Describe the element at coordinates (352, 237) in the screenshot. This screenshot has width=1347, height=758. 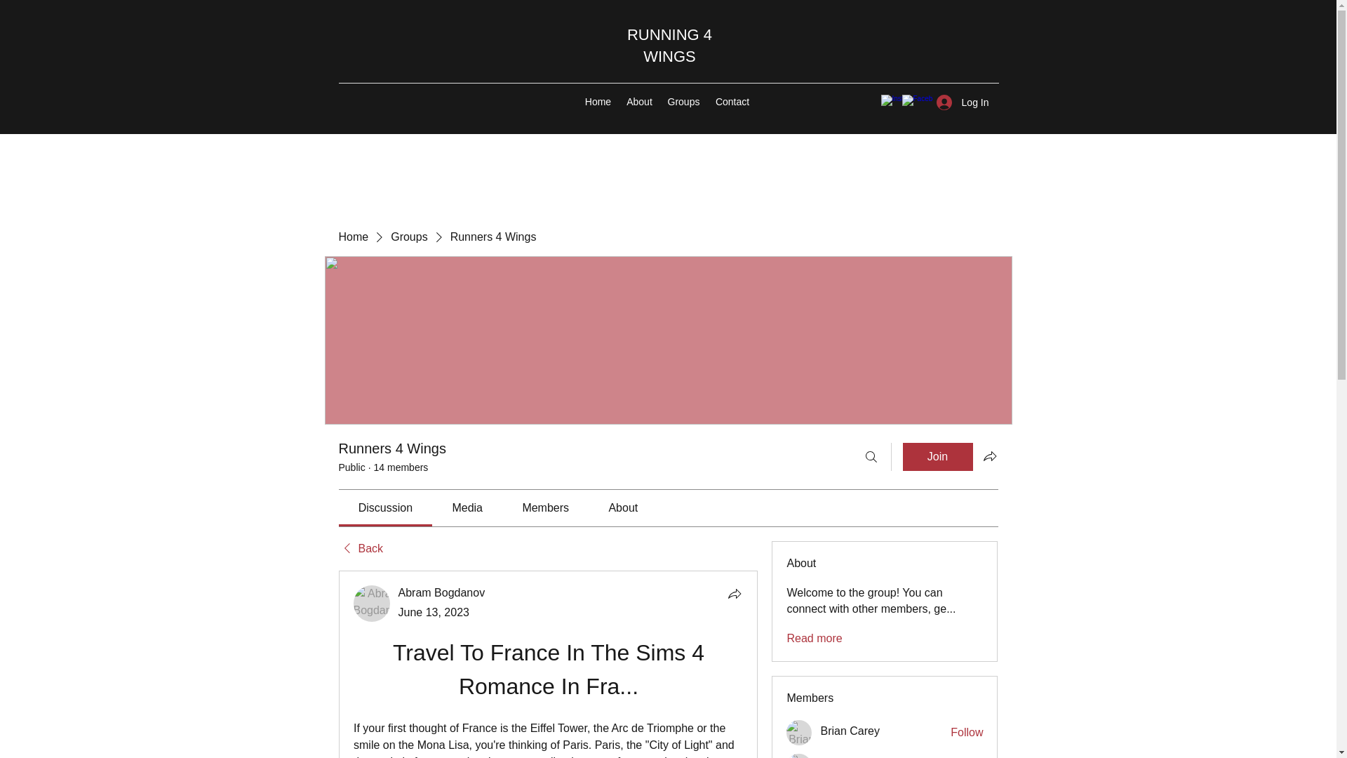
I see `Home` at that location.